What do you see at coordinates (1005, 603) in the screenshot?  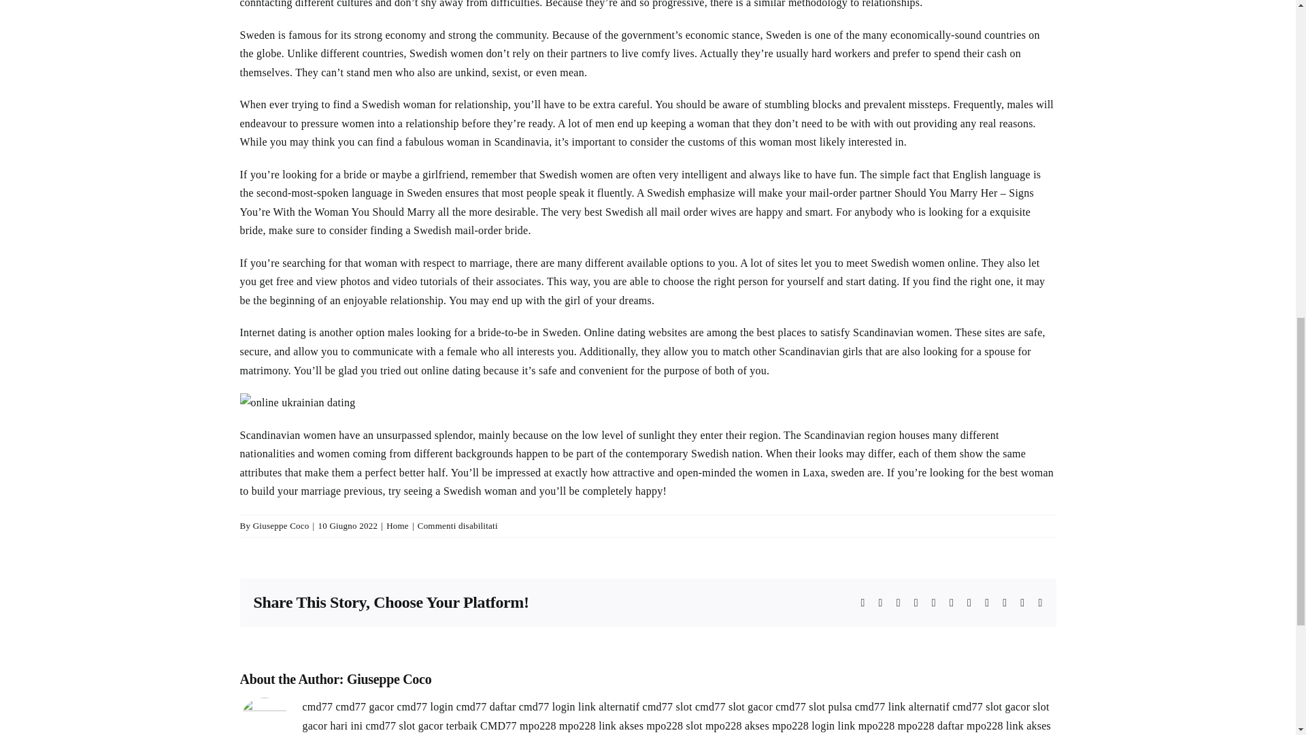 I see `Vk` at bounding box center [1005, 603].